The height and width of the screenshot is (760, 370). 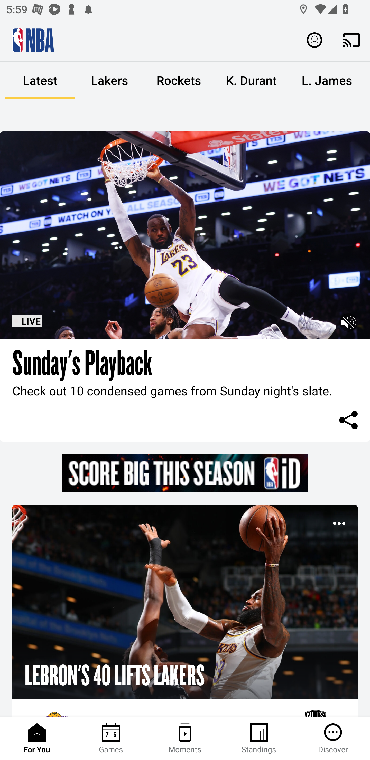 I want to click on Games, so click(x=111, y=738).